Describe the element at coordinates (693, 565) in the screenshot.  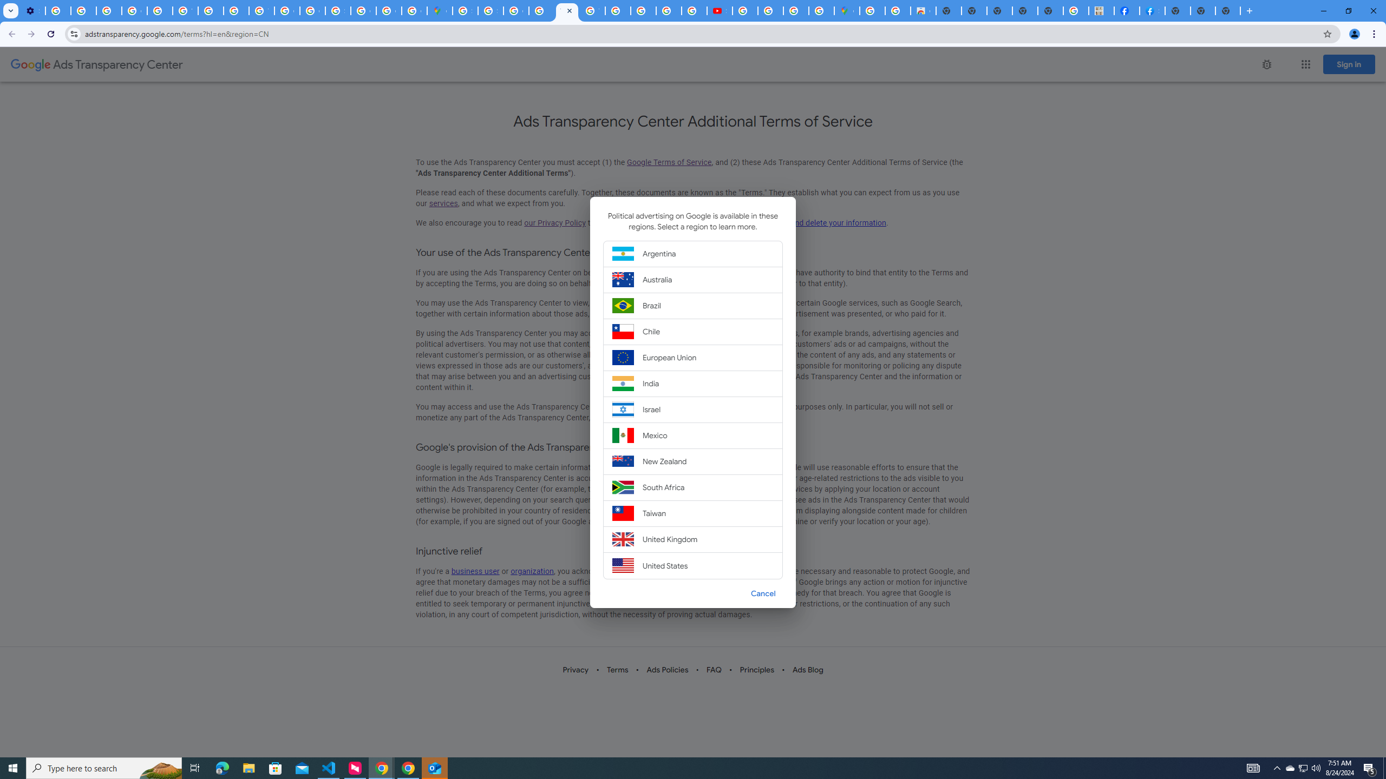
I see `United States` at that location.